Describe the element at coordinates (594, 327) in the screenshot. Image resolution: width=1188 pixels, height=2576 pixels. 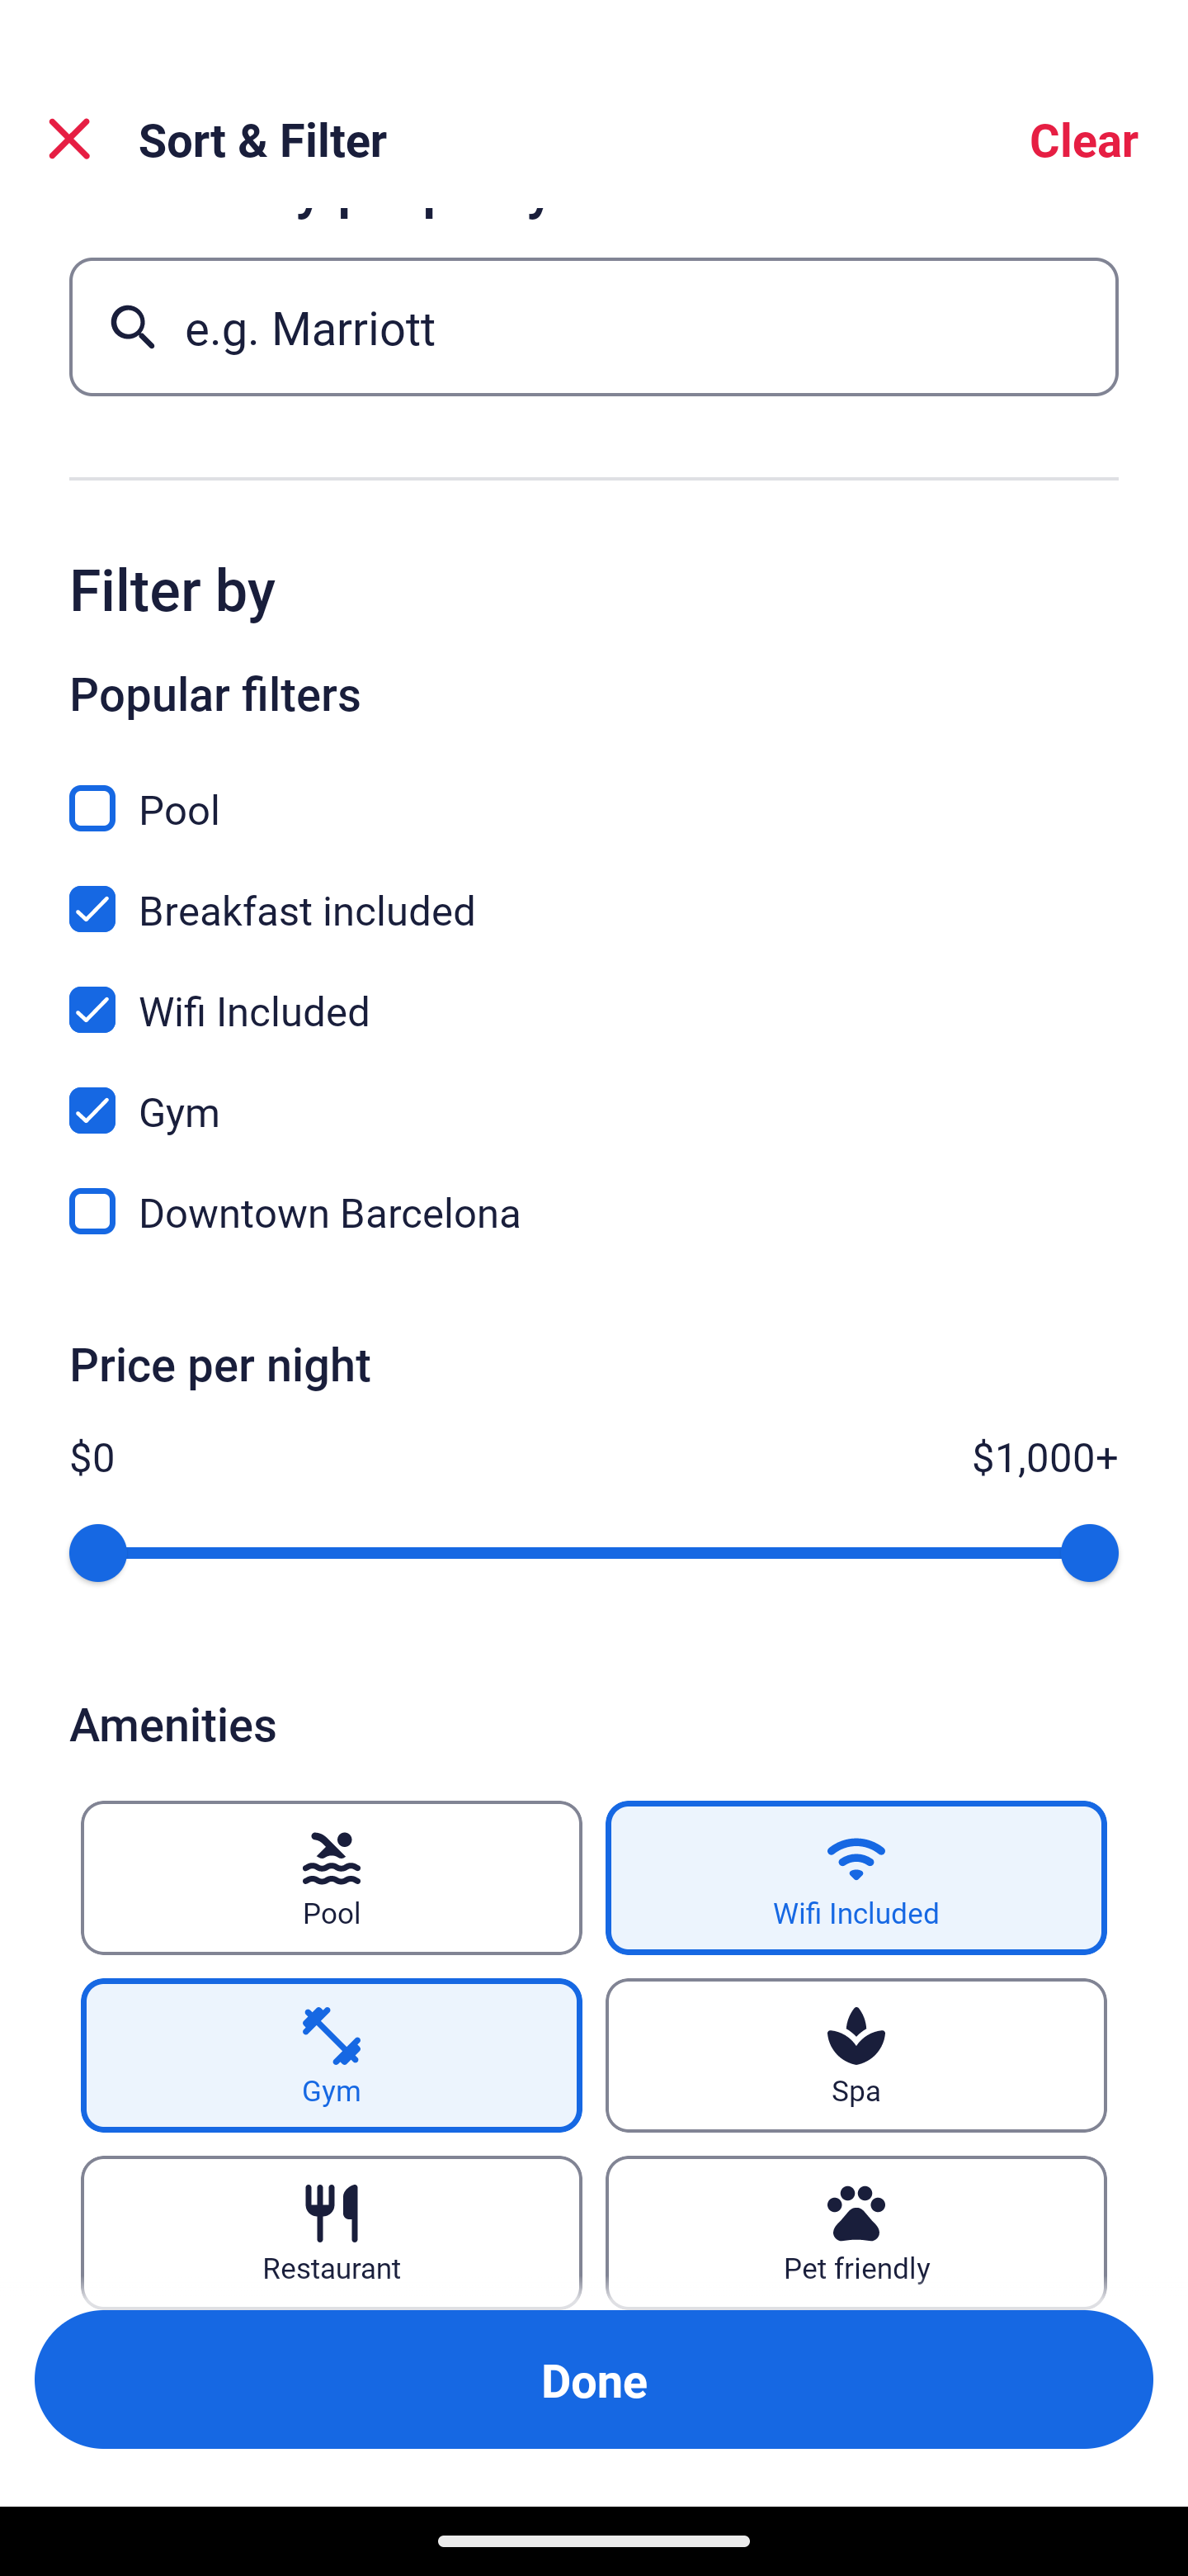
I see `e.g. Marriott Button` at that location.